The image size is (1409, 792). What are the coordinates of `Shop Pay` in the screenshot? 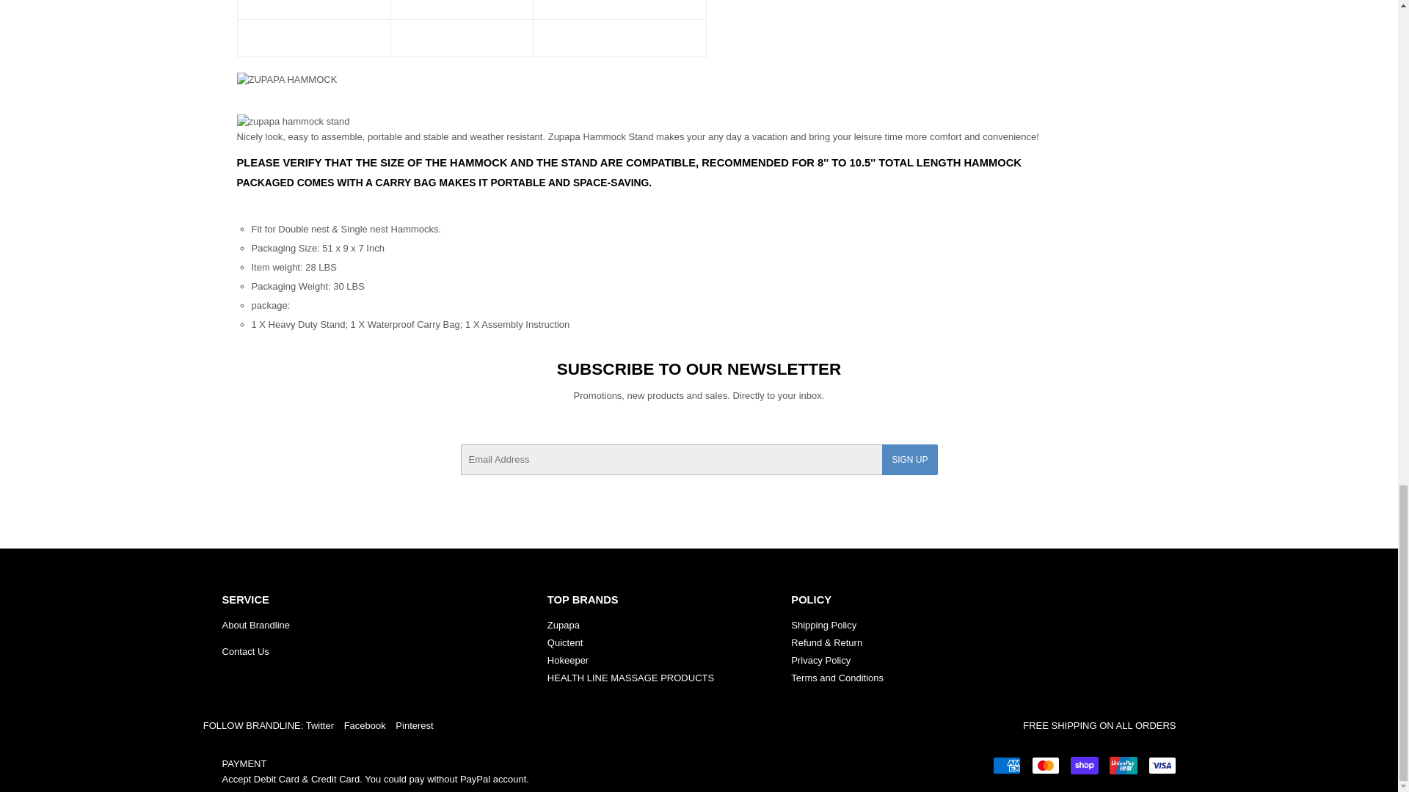 It's located at (1083, 766).